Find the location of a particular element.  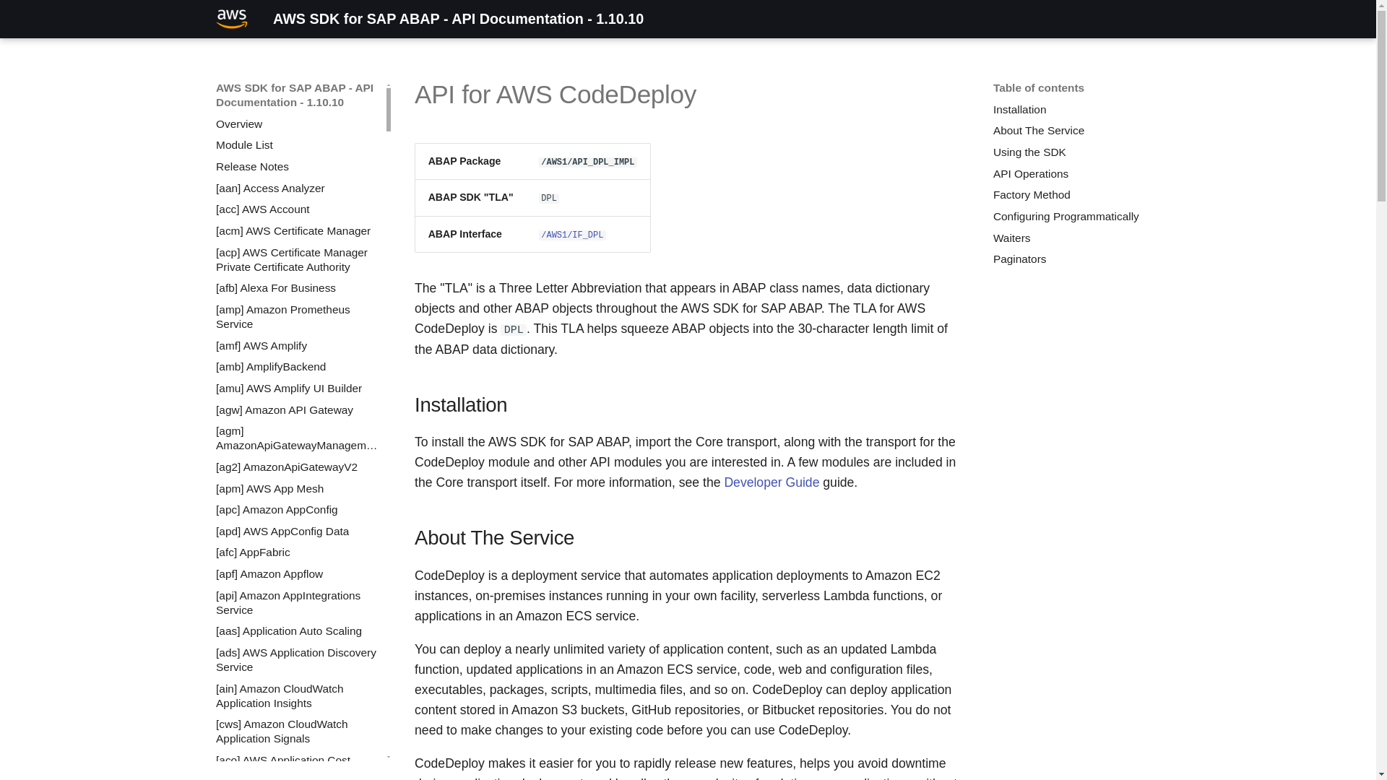

Overview is located at coordinates (298, 124).